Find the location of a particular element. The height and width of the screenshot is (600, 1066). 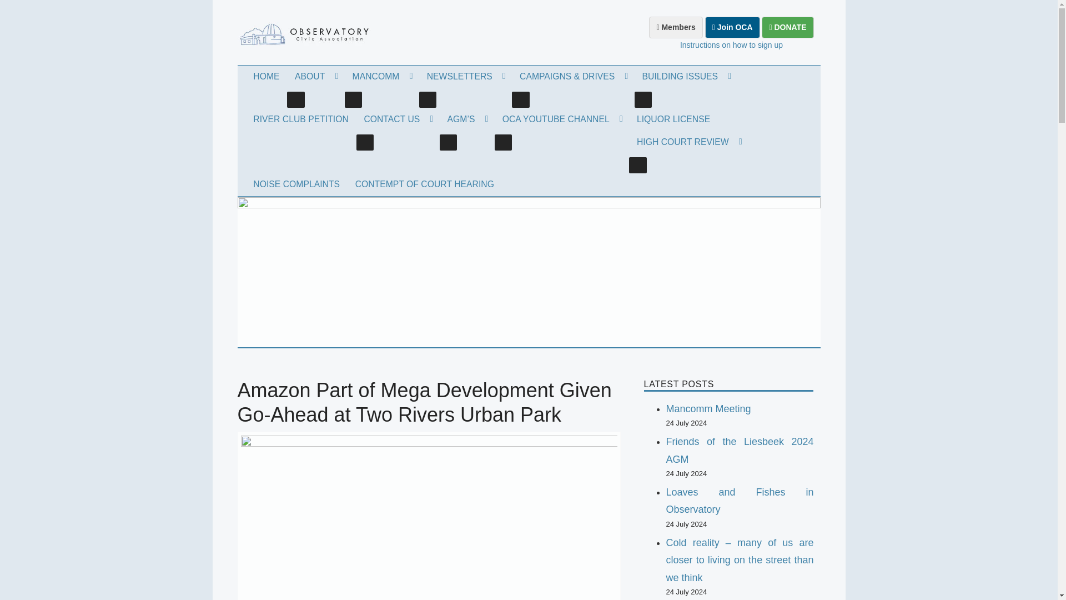

DONATE is located at coordinates (787, 28).